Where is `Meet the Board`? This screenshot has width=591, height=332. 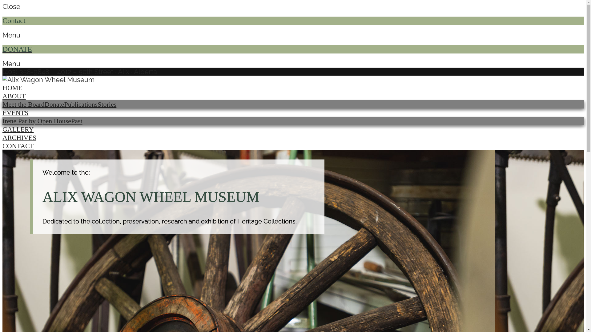
Meet the Board is located at coordinates (23, 105).